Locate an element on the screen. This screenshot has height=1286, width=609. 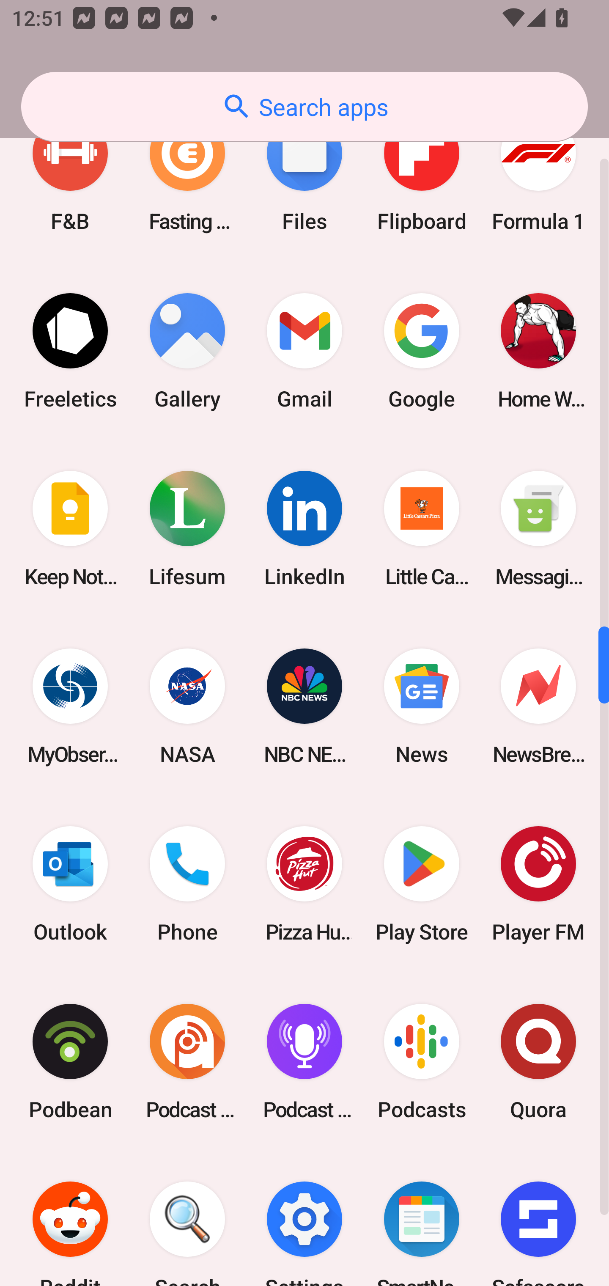
Home Workout is located at coordinates (538, 351).